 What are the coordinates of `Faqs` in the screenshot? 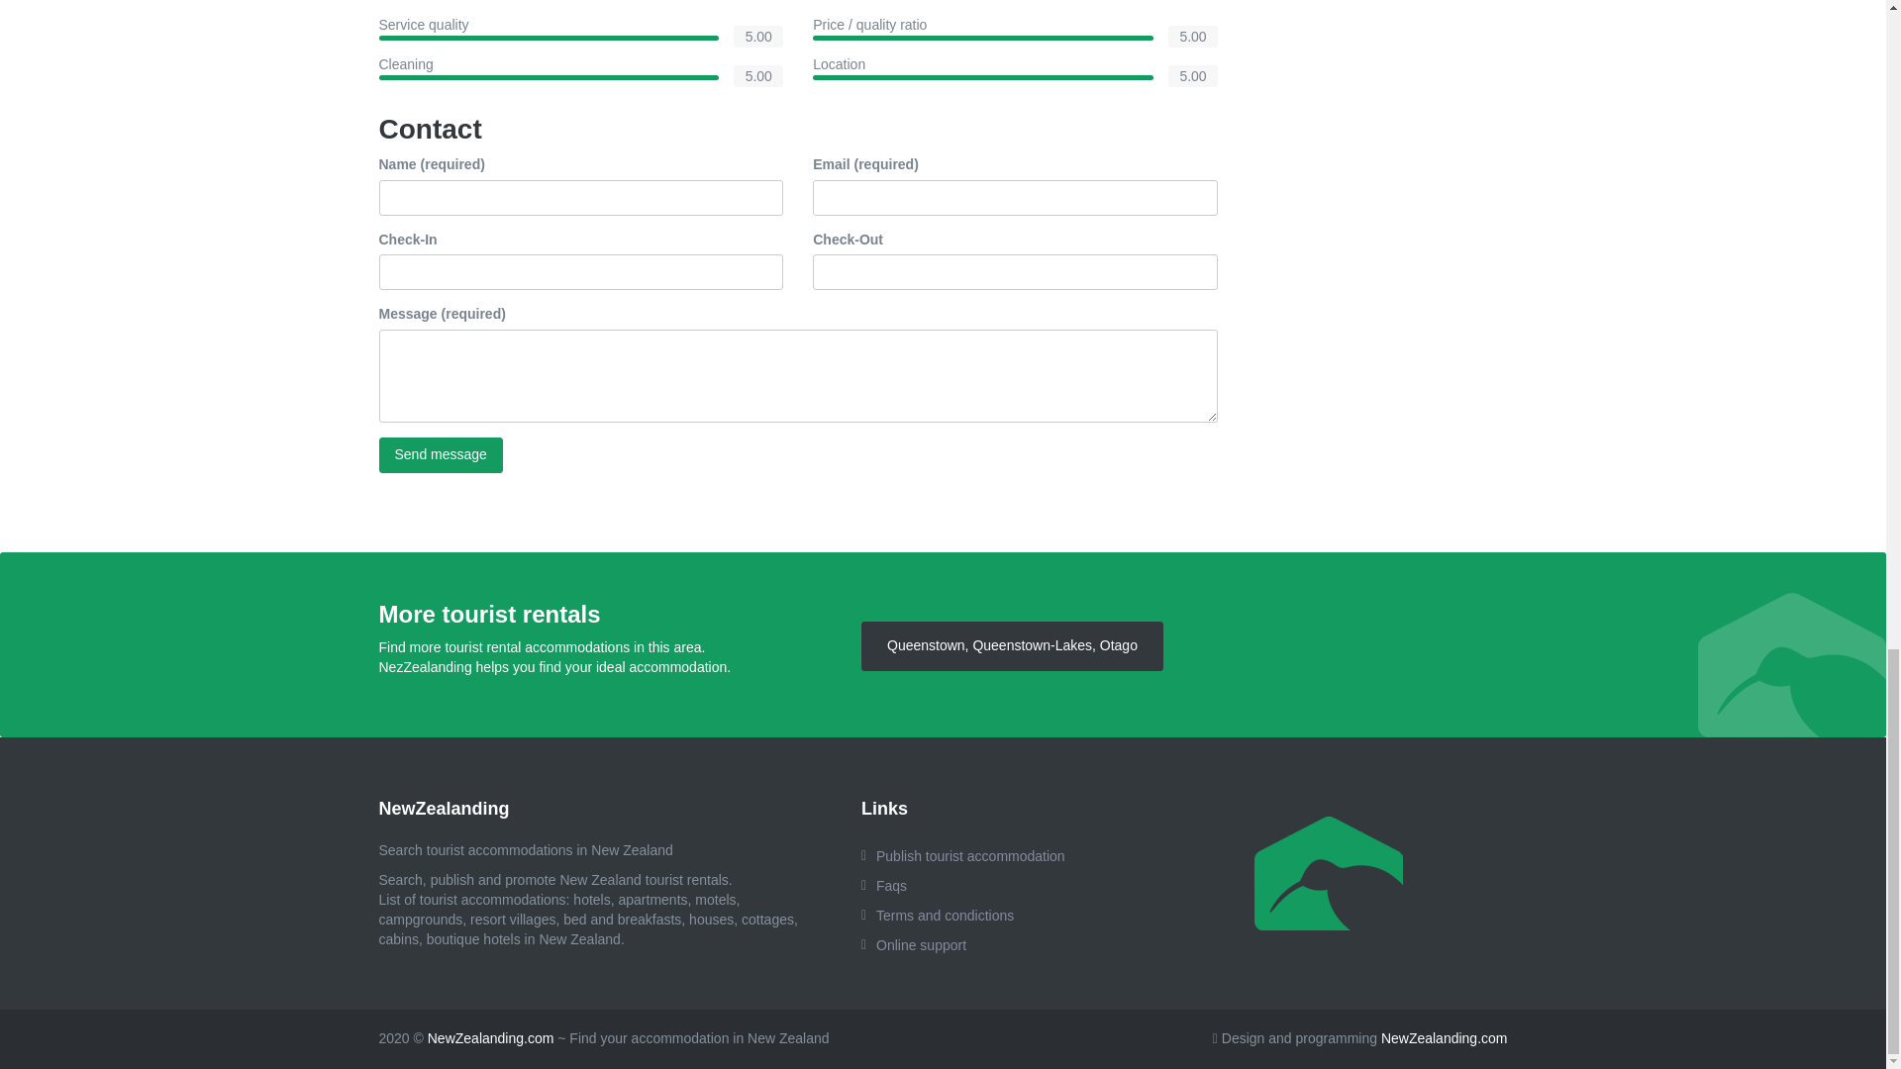 It's located at (990, 886).